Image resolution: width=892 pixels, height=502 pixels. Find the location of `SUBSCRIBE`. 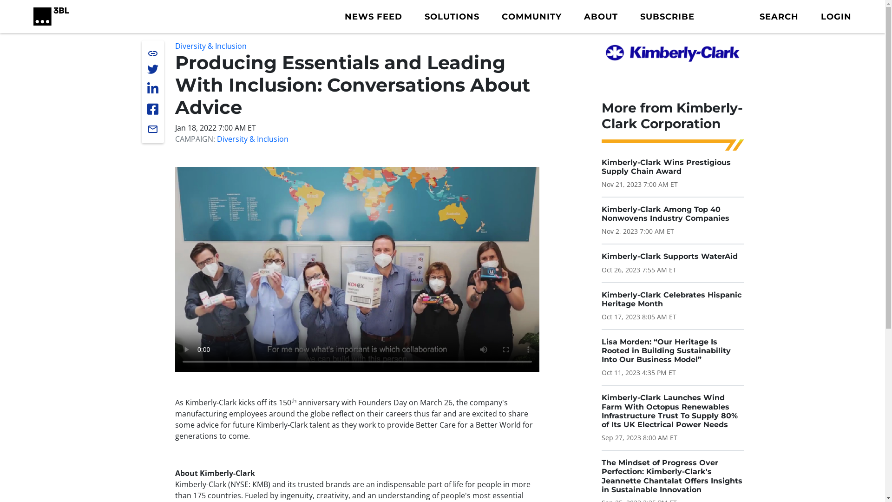

SUBSCRIBE is located at coordinates (667, 16).